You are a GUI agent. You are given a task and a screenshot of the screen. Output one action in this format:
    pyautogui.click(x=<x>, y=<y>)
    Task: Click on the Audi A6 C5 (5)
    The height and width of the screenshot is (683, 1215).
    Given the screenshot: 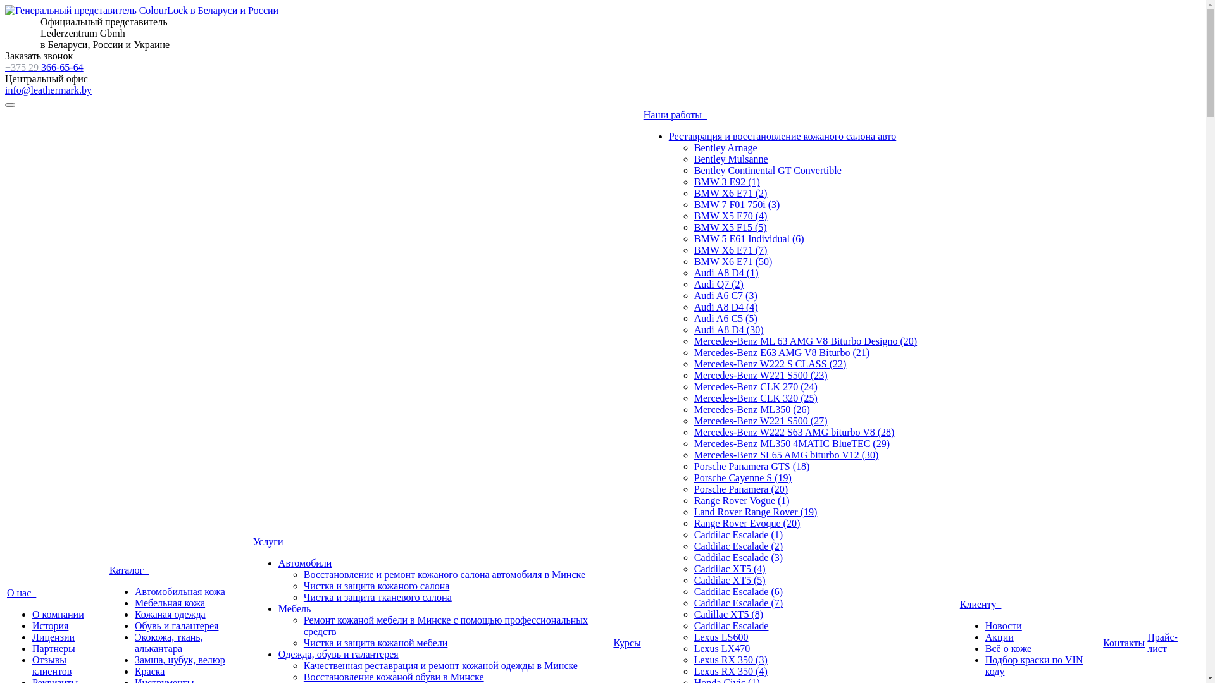 What is the action you would take?
    pyautogui.click(x=726, y=319)
    